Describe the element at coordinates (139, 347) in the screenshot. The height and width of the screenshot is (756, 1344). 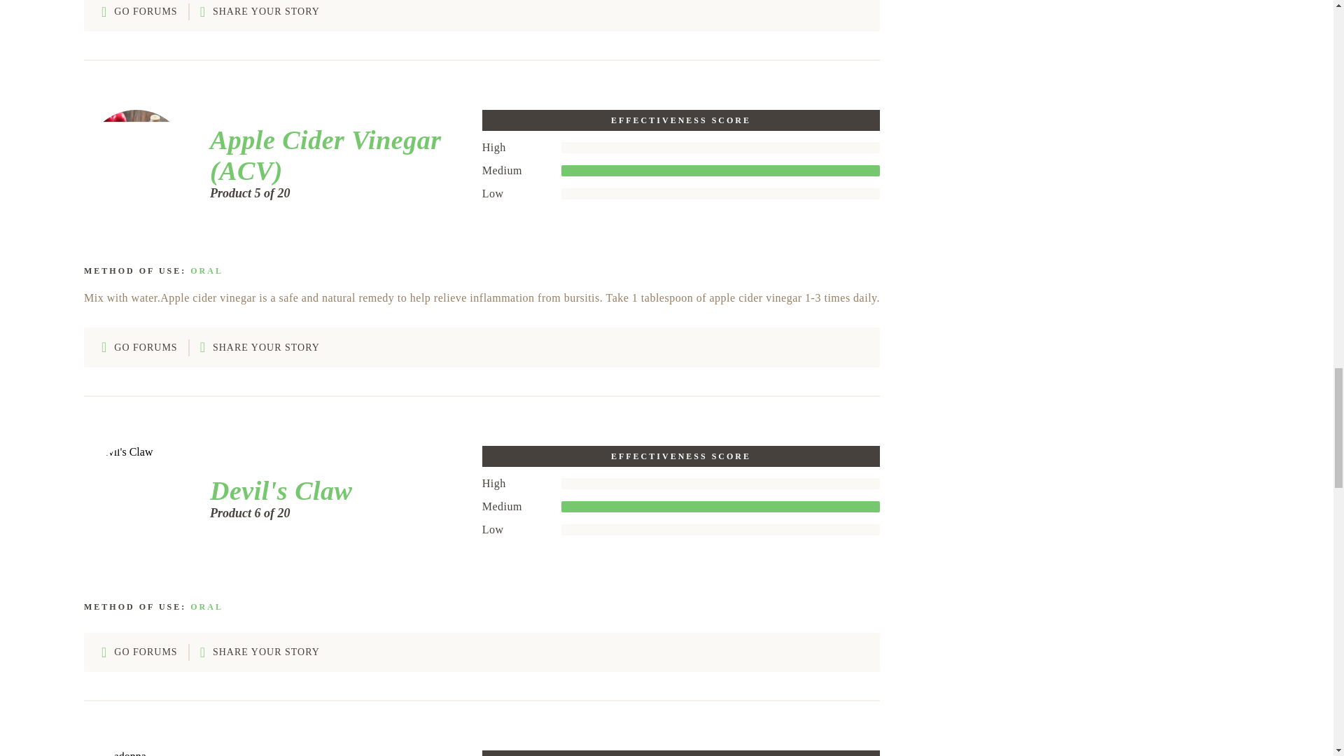
I see `GO FORUMS` at that location.